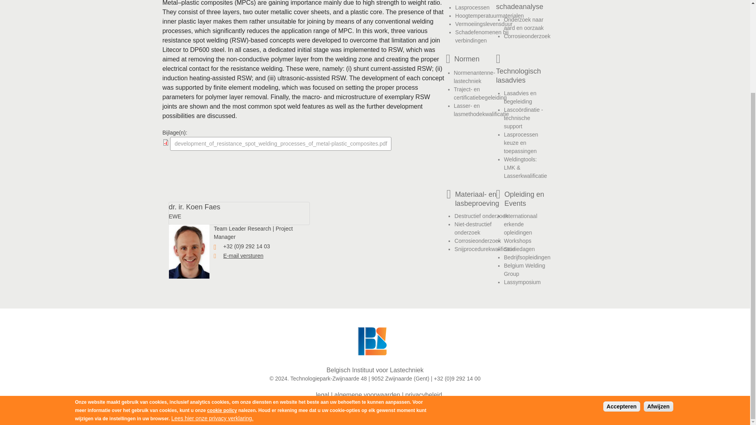  Describe the element at coordinates (474, 77) in the screenshot. I see `Normenantenne-lastechniek` at that location.